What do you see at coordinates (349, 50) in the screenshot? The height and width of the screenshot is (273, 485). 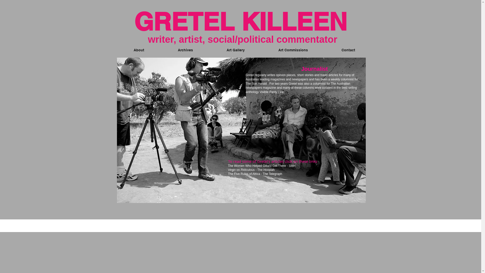 I see `Contact` at bounding box center [349, 50].